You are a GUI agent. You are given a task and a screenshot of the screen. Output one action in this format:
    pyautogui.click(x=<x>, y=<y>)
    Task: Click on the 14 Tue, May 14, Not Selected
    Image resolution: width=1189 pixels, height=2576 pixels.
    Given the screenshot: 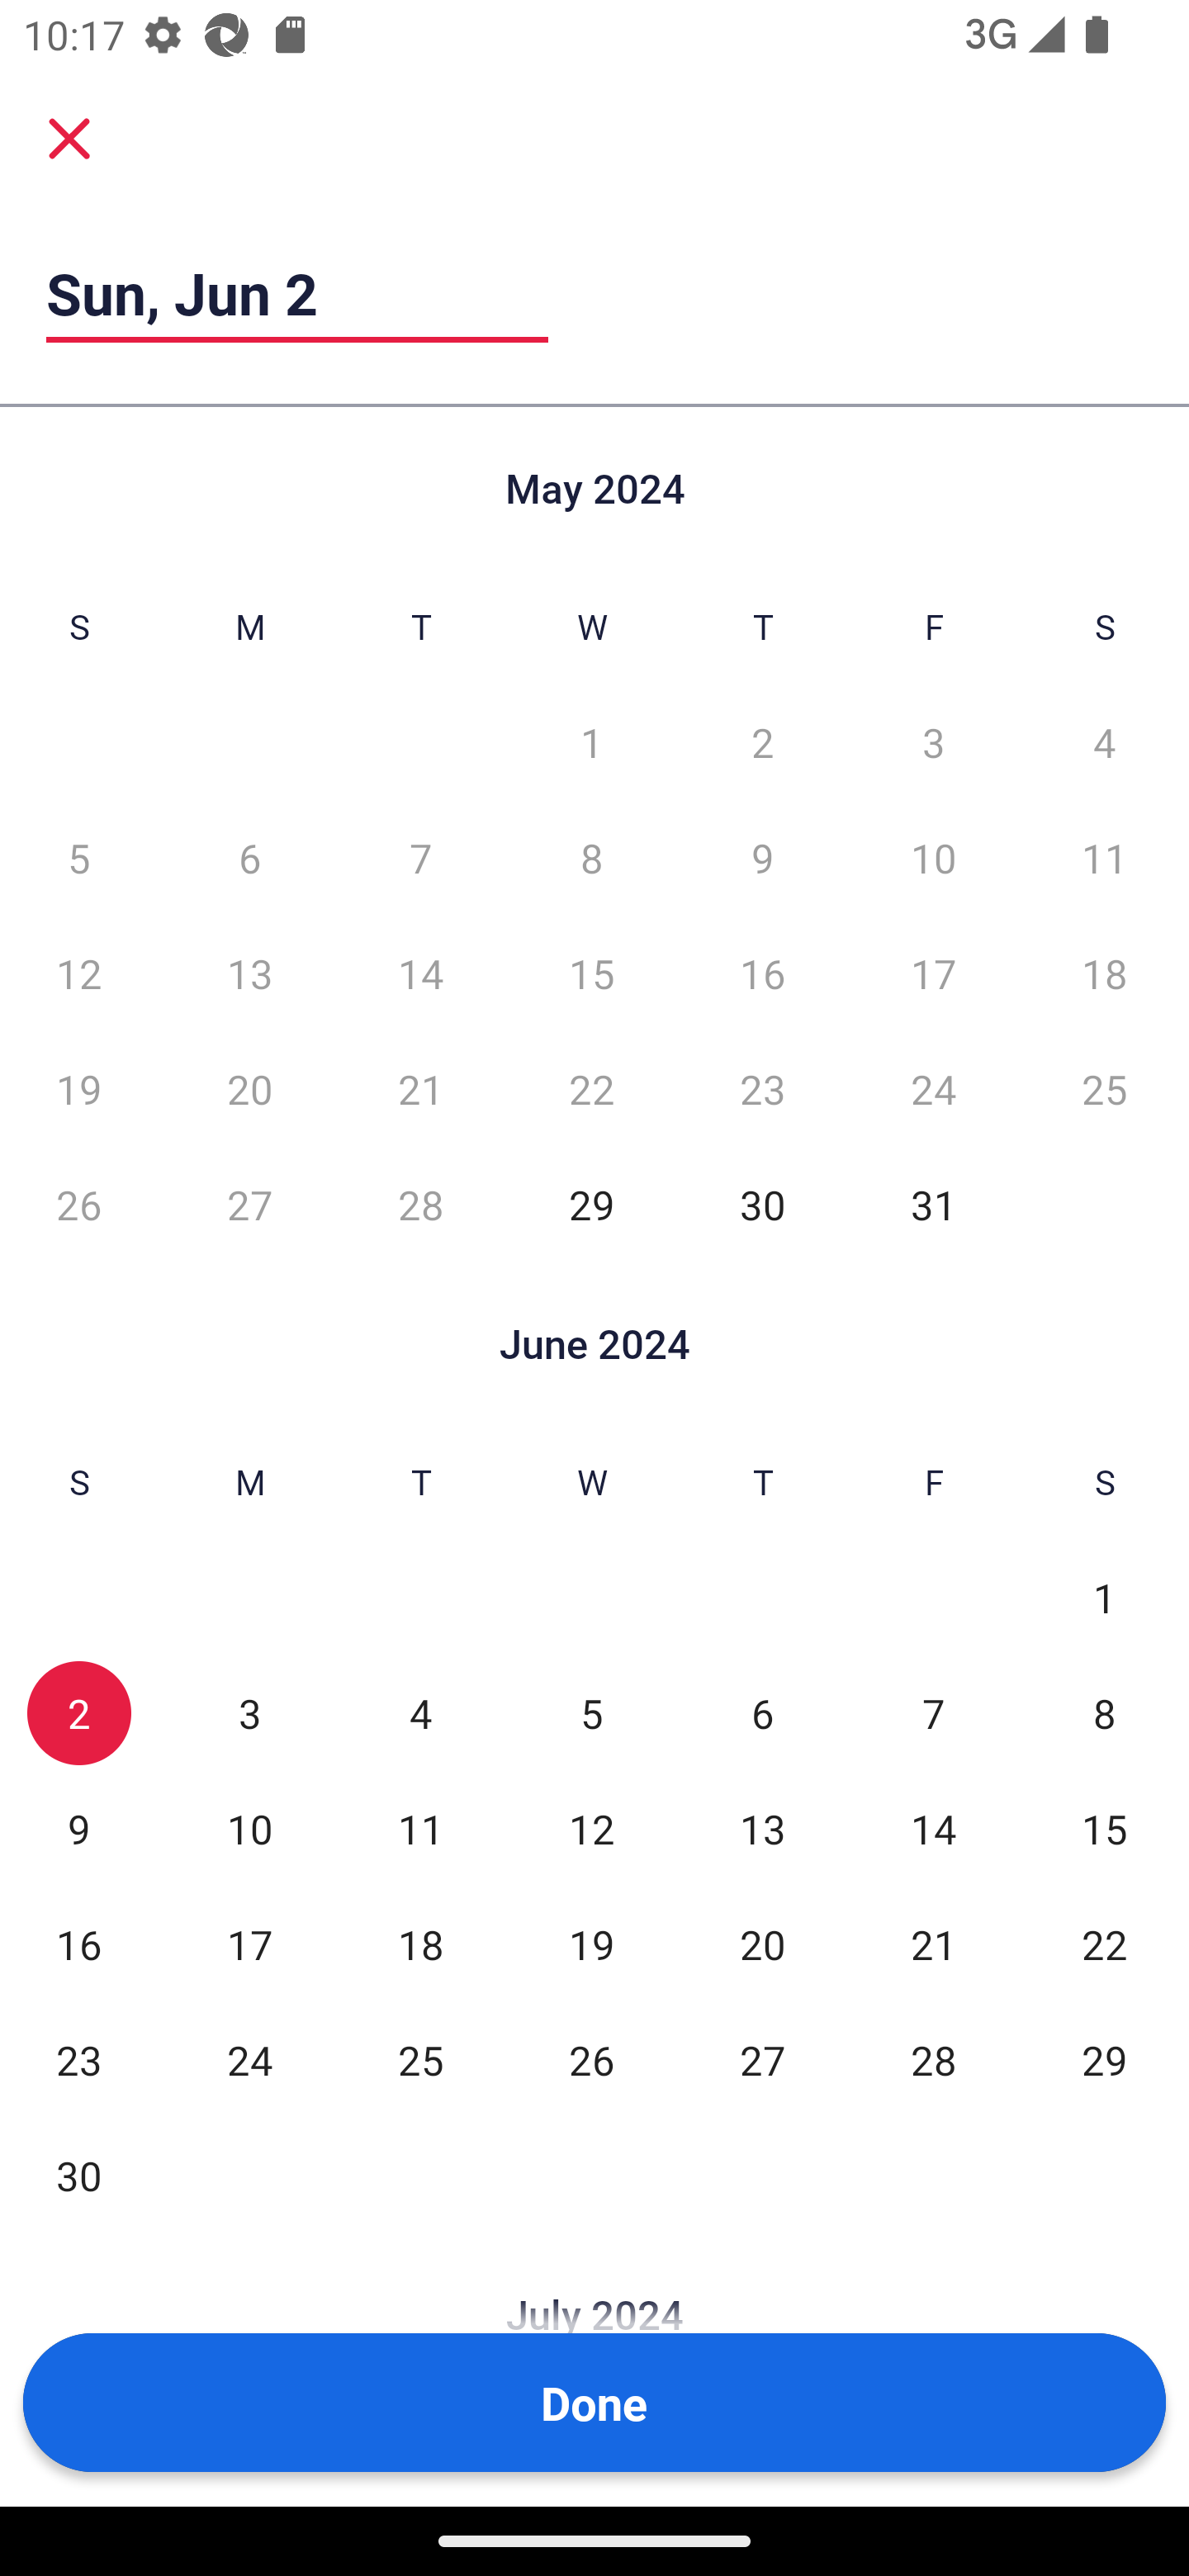 What is the action you would take?
    pyautogui.click(x=421, y=973)
    